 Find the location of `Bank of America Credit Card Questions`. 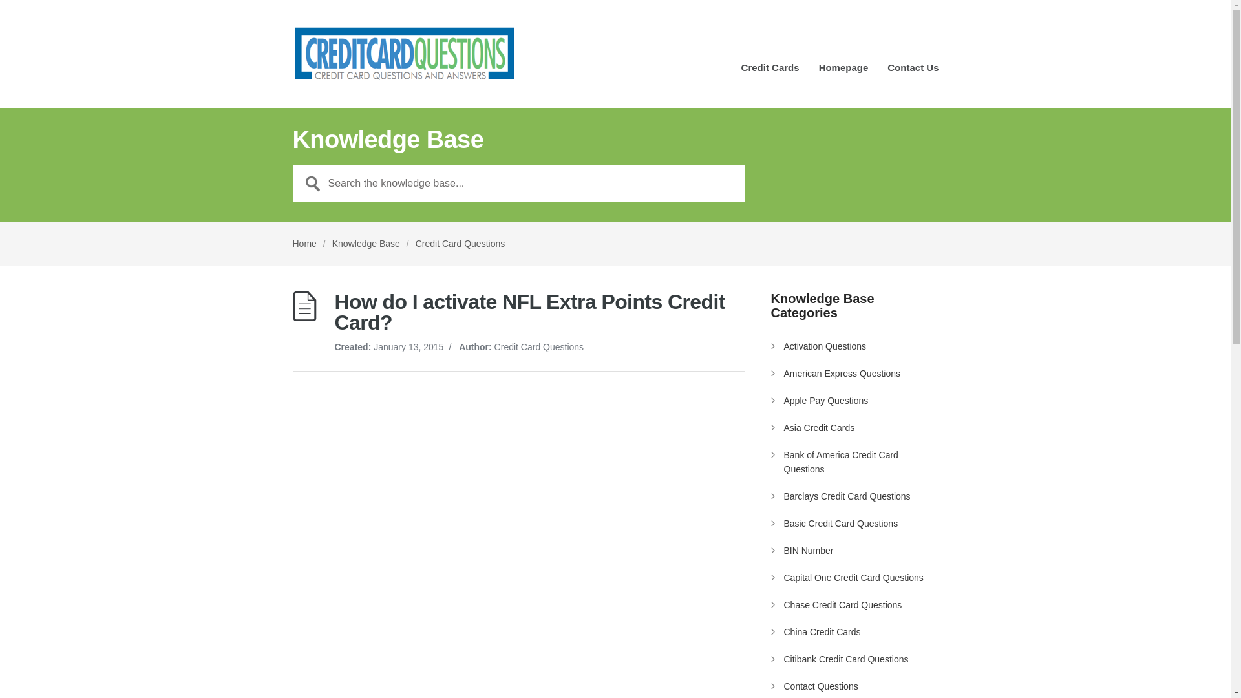

Bank of America Credit Card Questions is located at coordinates (840, 461).